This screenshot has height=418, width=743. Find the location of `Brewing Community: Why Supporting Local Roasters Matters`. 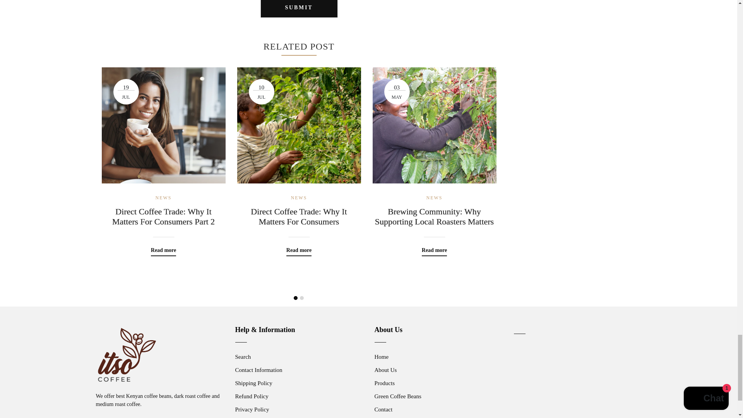

Brewing Community: Why Supporting Local Roasters Matters is located at coordinates (434, 217).